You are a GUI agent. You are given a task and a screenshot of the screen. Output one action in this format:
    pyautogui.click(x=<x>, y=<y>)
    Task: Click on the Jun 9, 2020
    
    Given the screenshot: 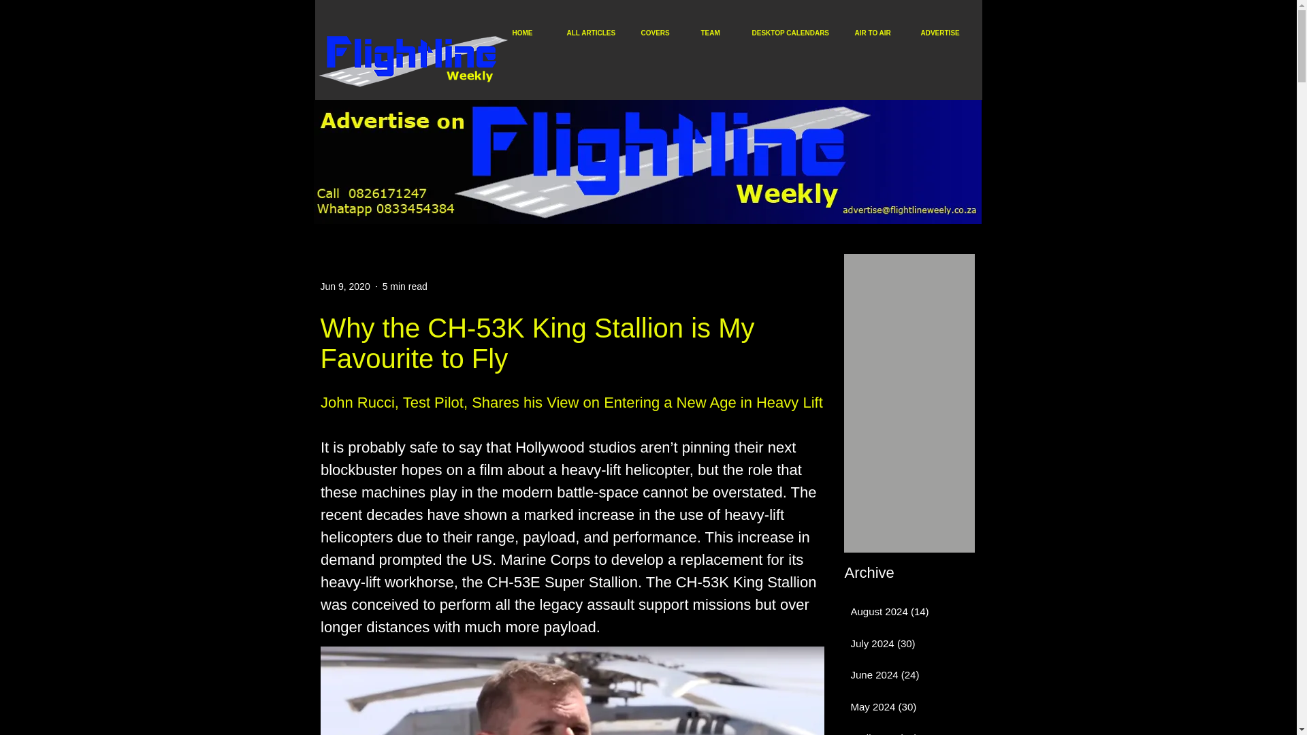 What is the action you would take?
    pyautogui.click(x=344, y=285)
    